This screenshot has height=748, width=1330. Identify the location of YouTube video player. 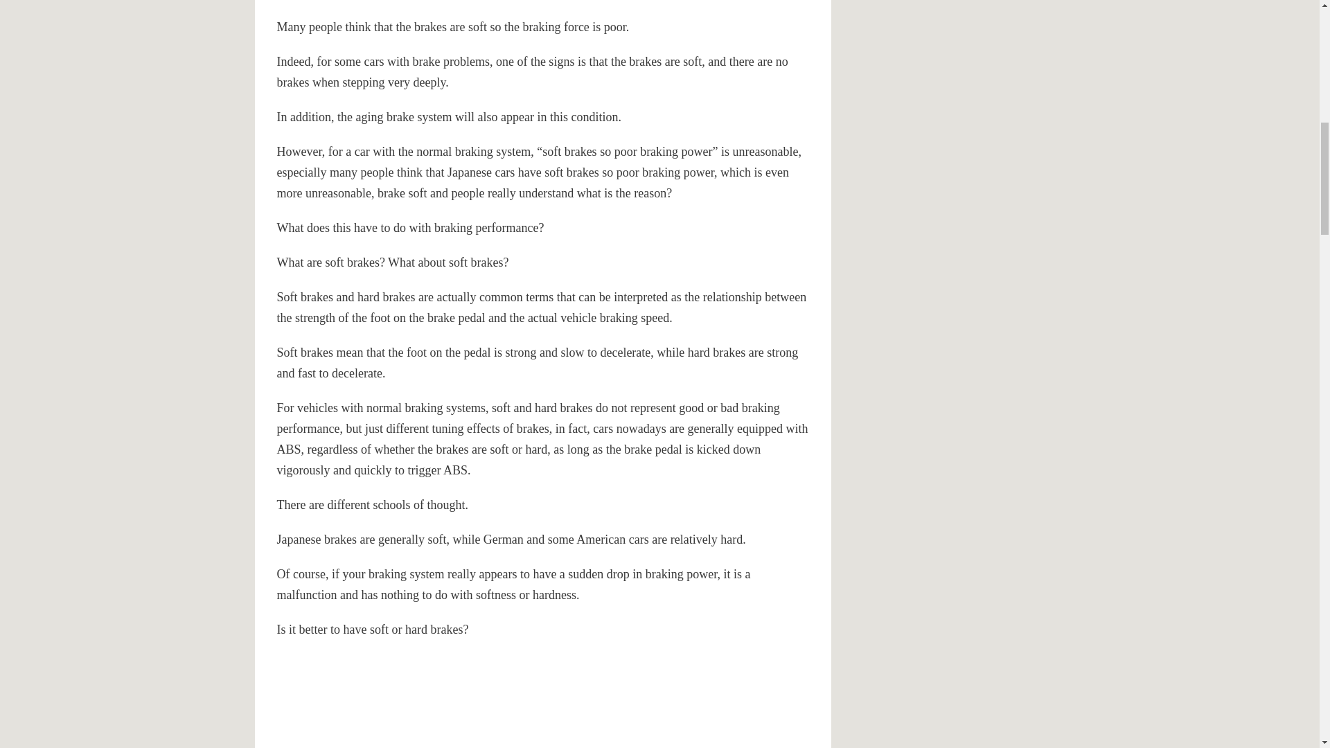
(471, 694).